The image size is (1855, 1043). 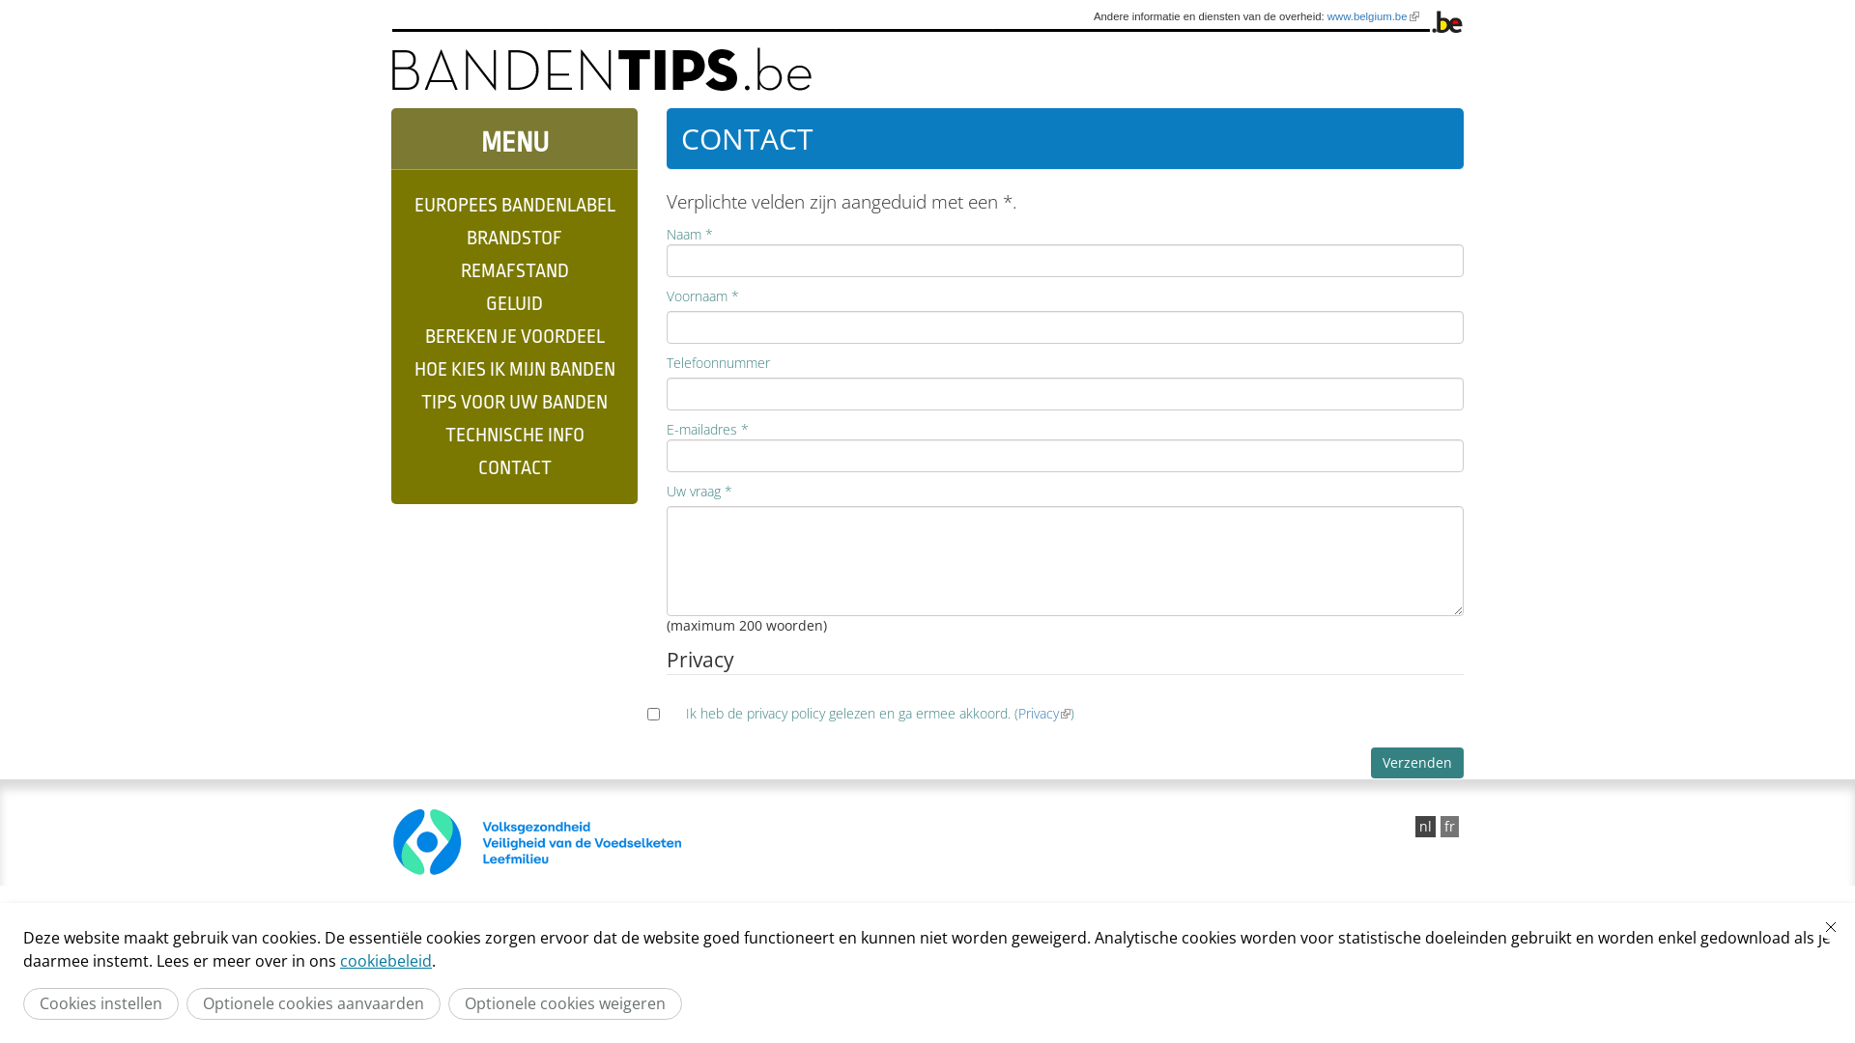 What do you see at coordinates (514, 436) in the screenshot?
I see `TECHNISCHE INFO` at bounding box center [514, 436].